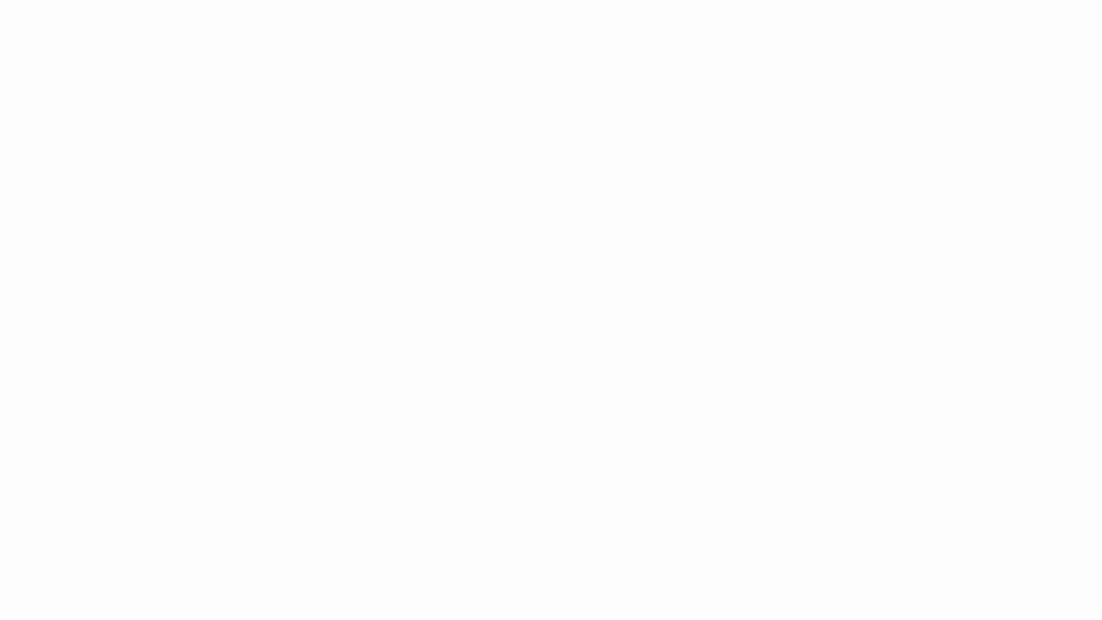  Describe the element at coordinates (537, 76) in the screenshot. I see `Wrap Text` at that location.